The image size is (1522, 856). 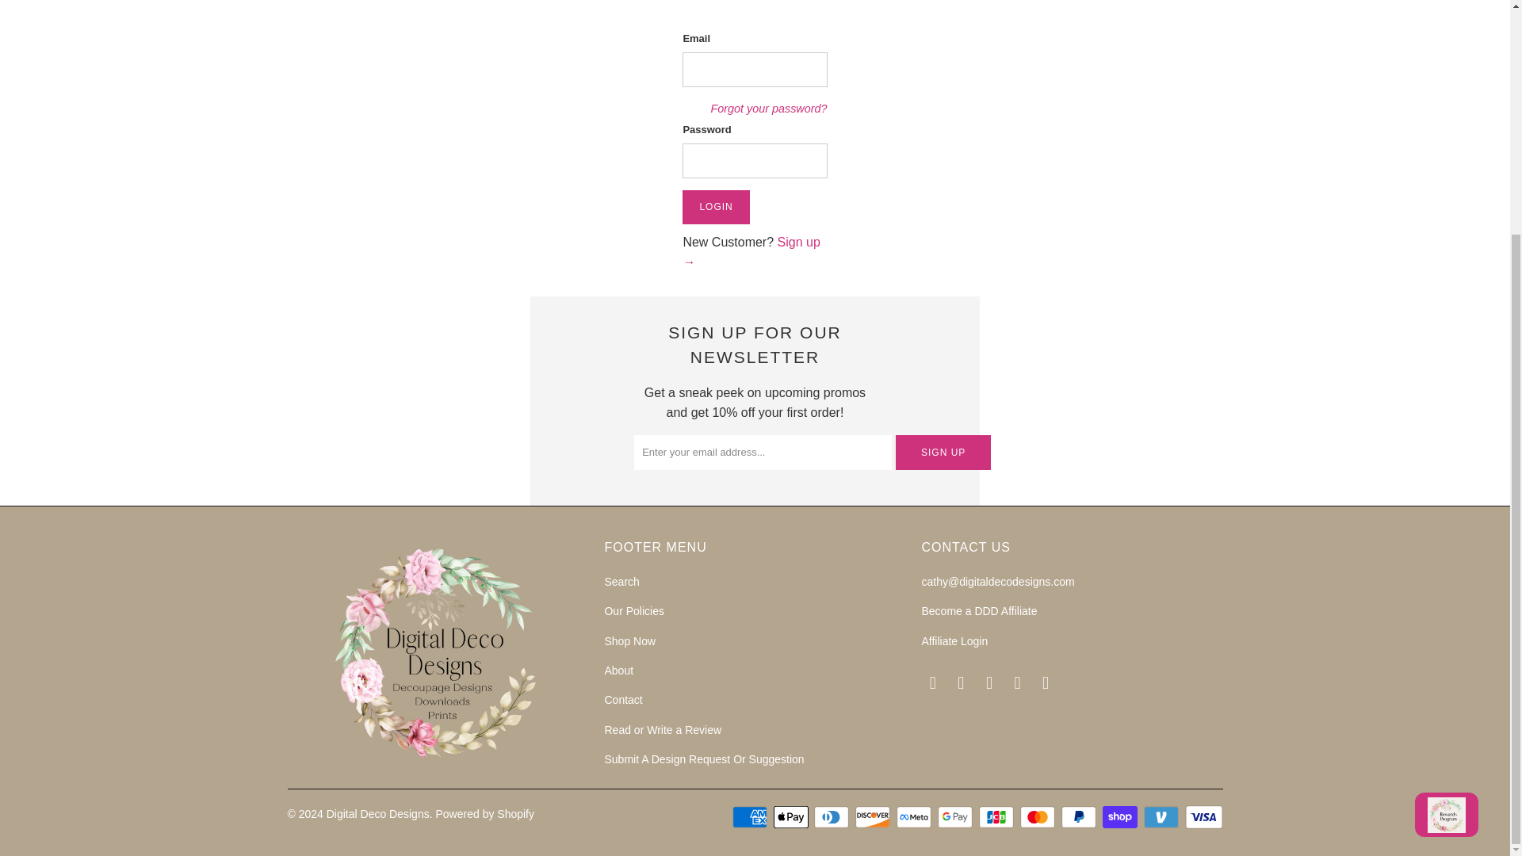 What do you see at coordinates (943, 452) in the screenshot?
I see `Sign Up` at bounding box center [943, 452].